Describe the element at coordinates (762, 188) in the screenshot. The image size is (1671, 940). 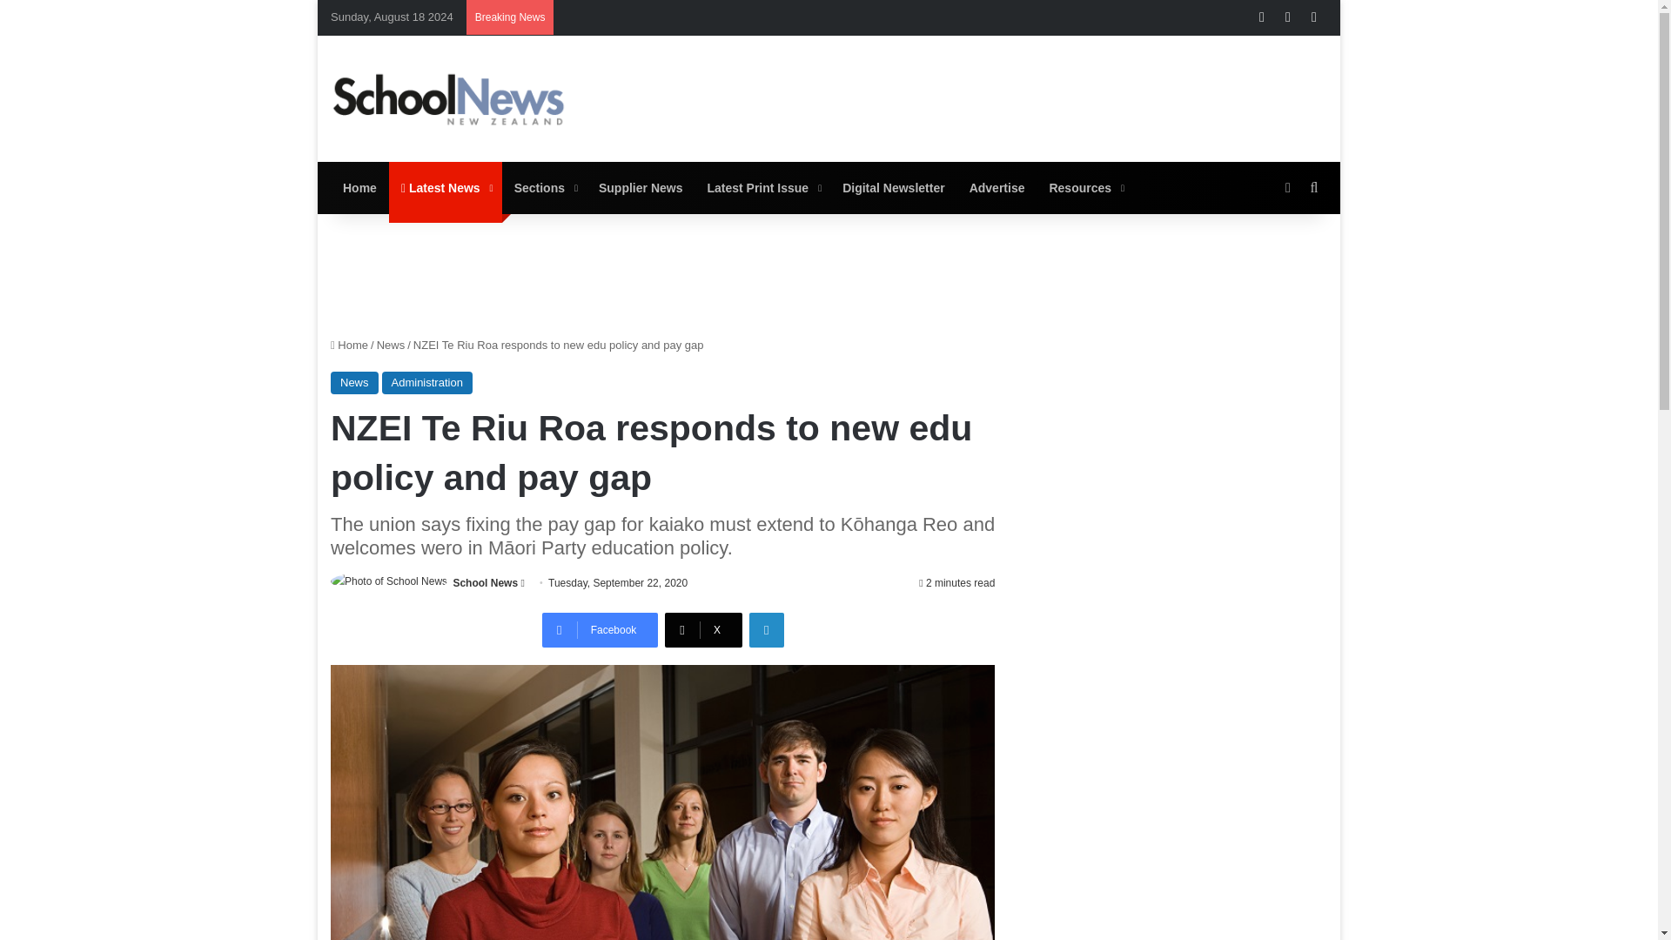
I see `Latest Print Issue` at that location.